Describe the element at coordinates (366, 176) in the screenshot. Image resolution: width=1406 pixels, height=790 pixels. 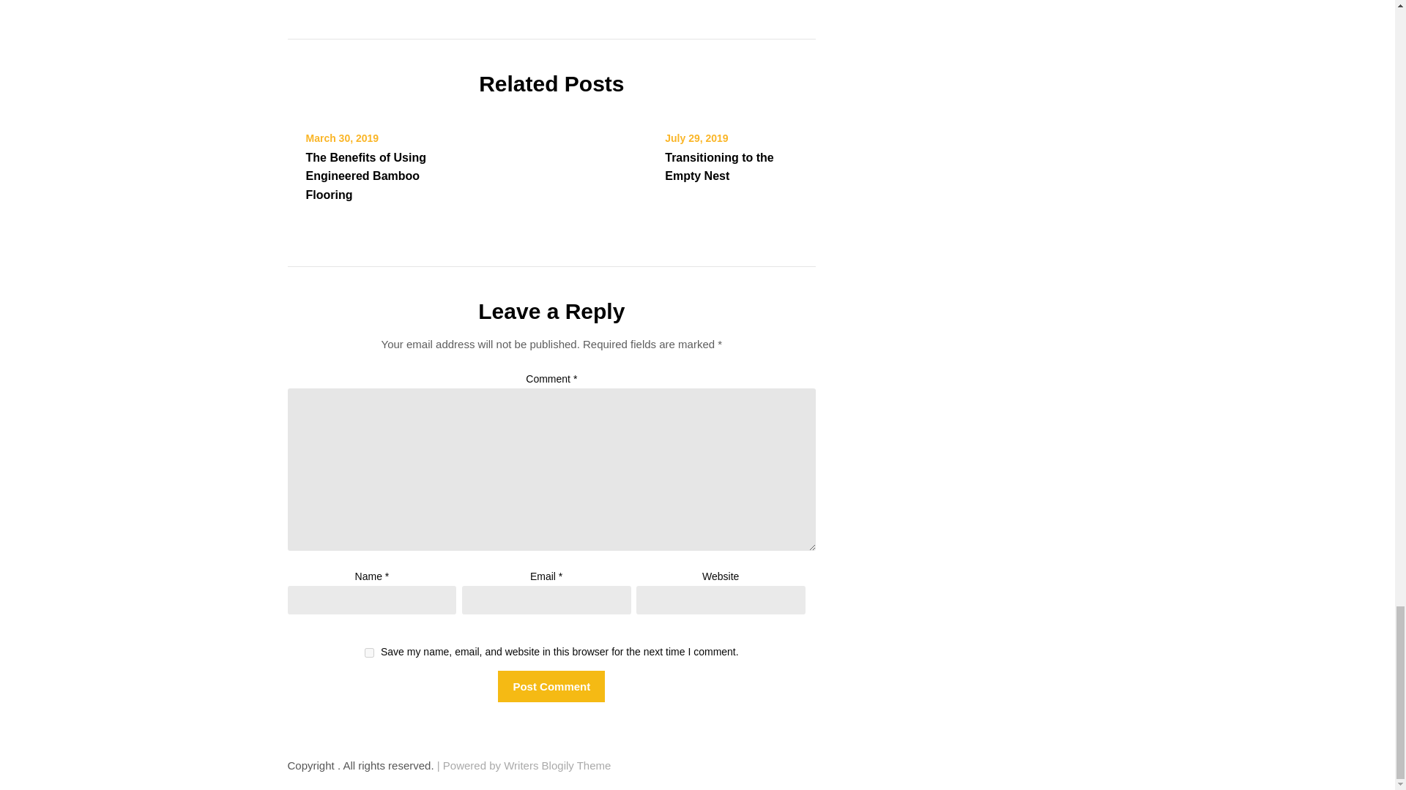
I see `The Benefits of Using Engineered Bamboo Flooring` at that location.